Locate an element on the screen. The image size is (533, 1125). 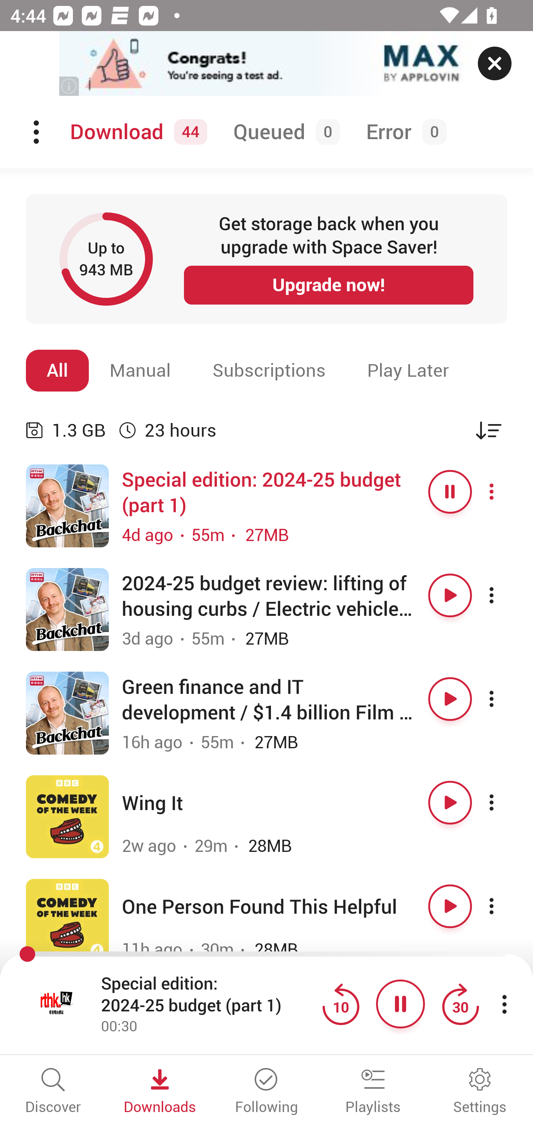
Play button is located at coordinates (450, 699).